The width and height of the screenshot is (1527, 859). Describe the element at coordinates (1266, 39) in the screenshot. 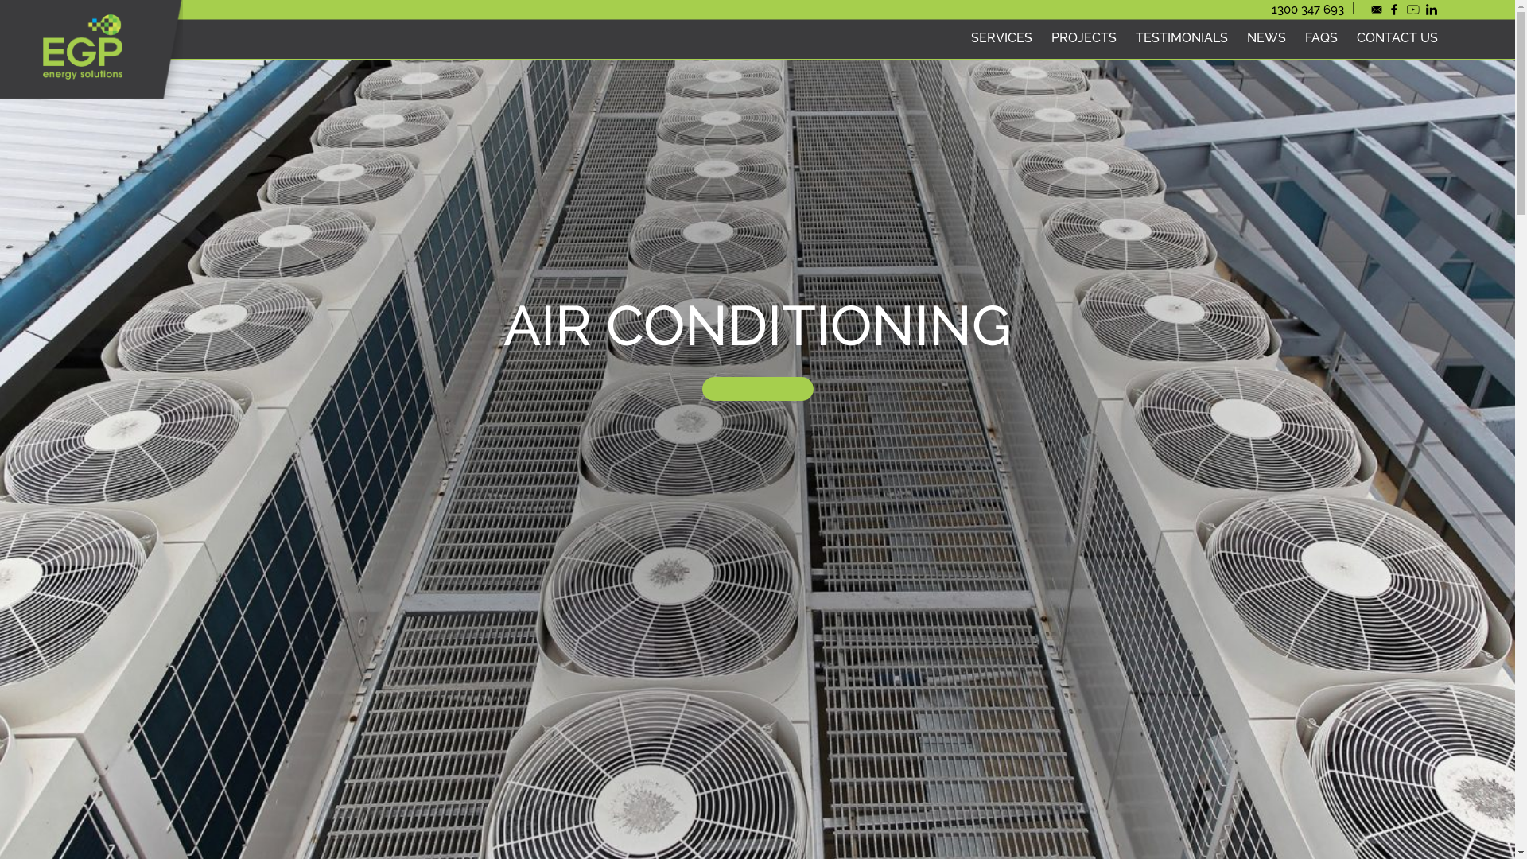

I see `NEWS` at that location.